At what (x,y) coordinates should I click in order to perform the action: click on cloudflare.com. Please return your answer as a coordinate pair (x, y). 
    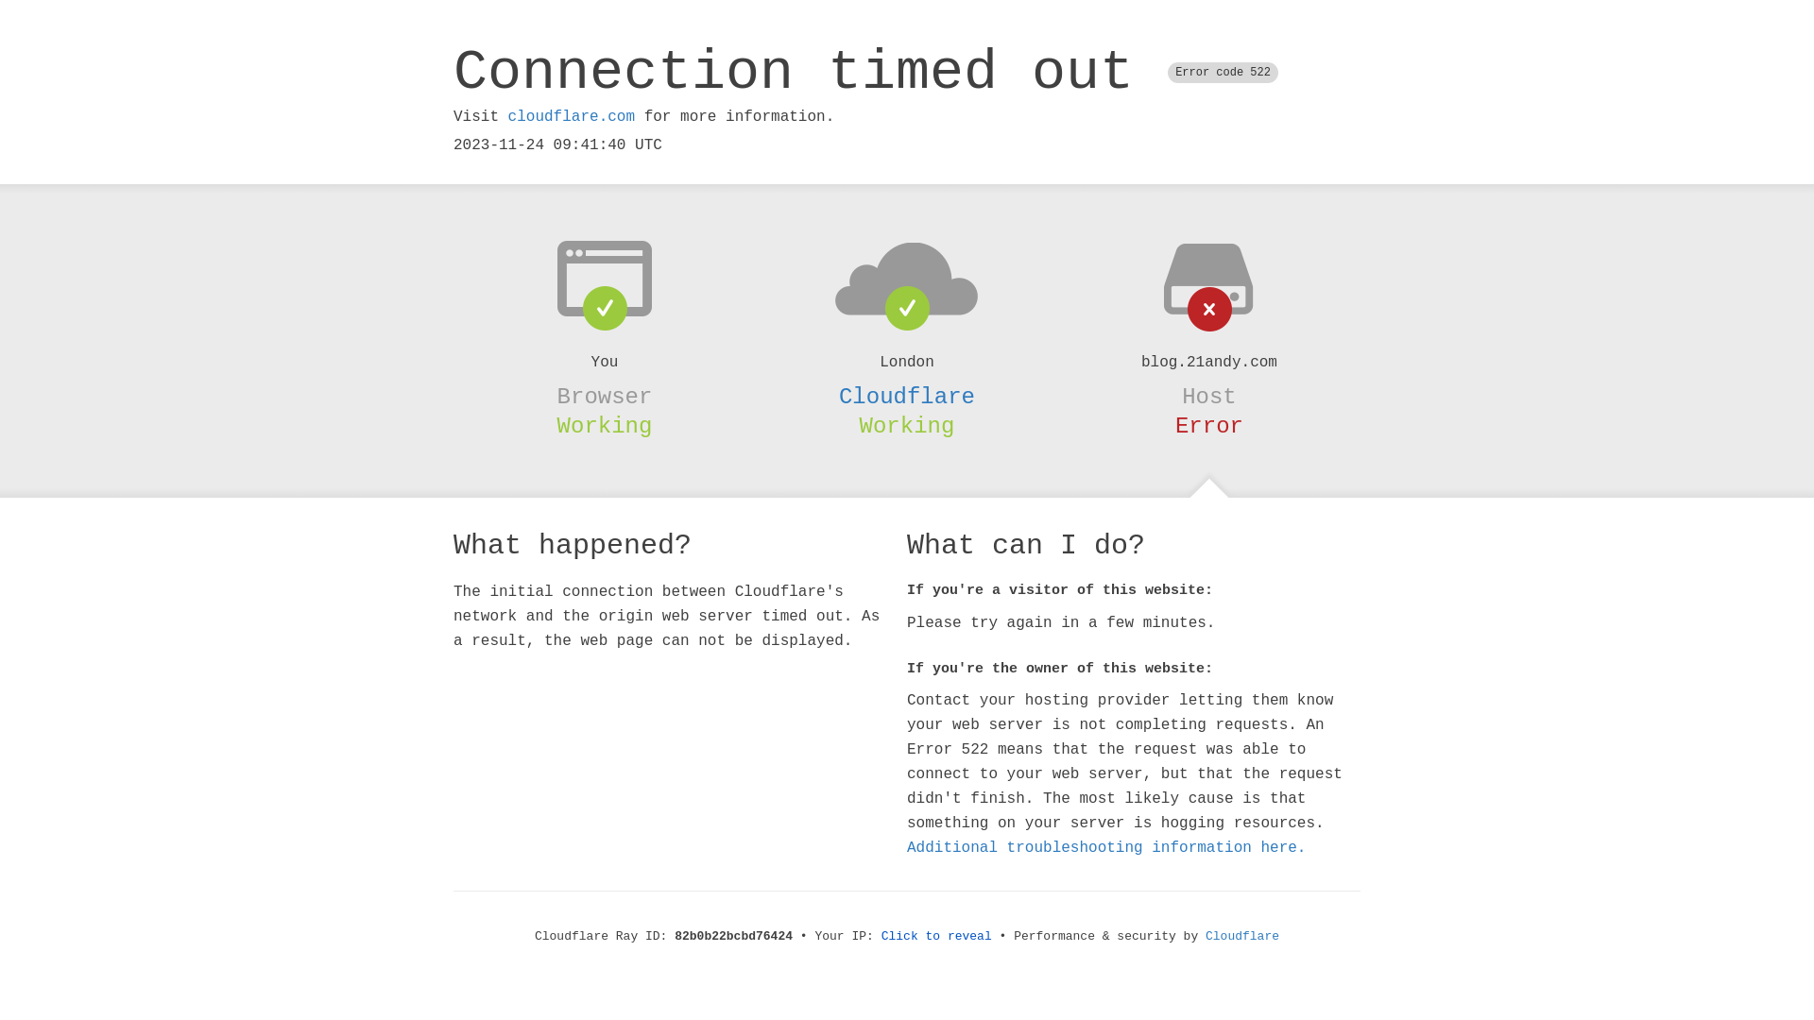
    Looking at the image, I should click on (572, 117).